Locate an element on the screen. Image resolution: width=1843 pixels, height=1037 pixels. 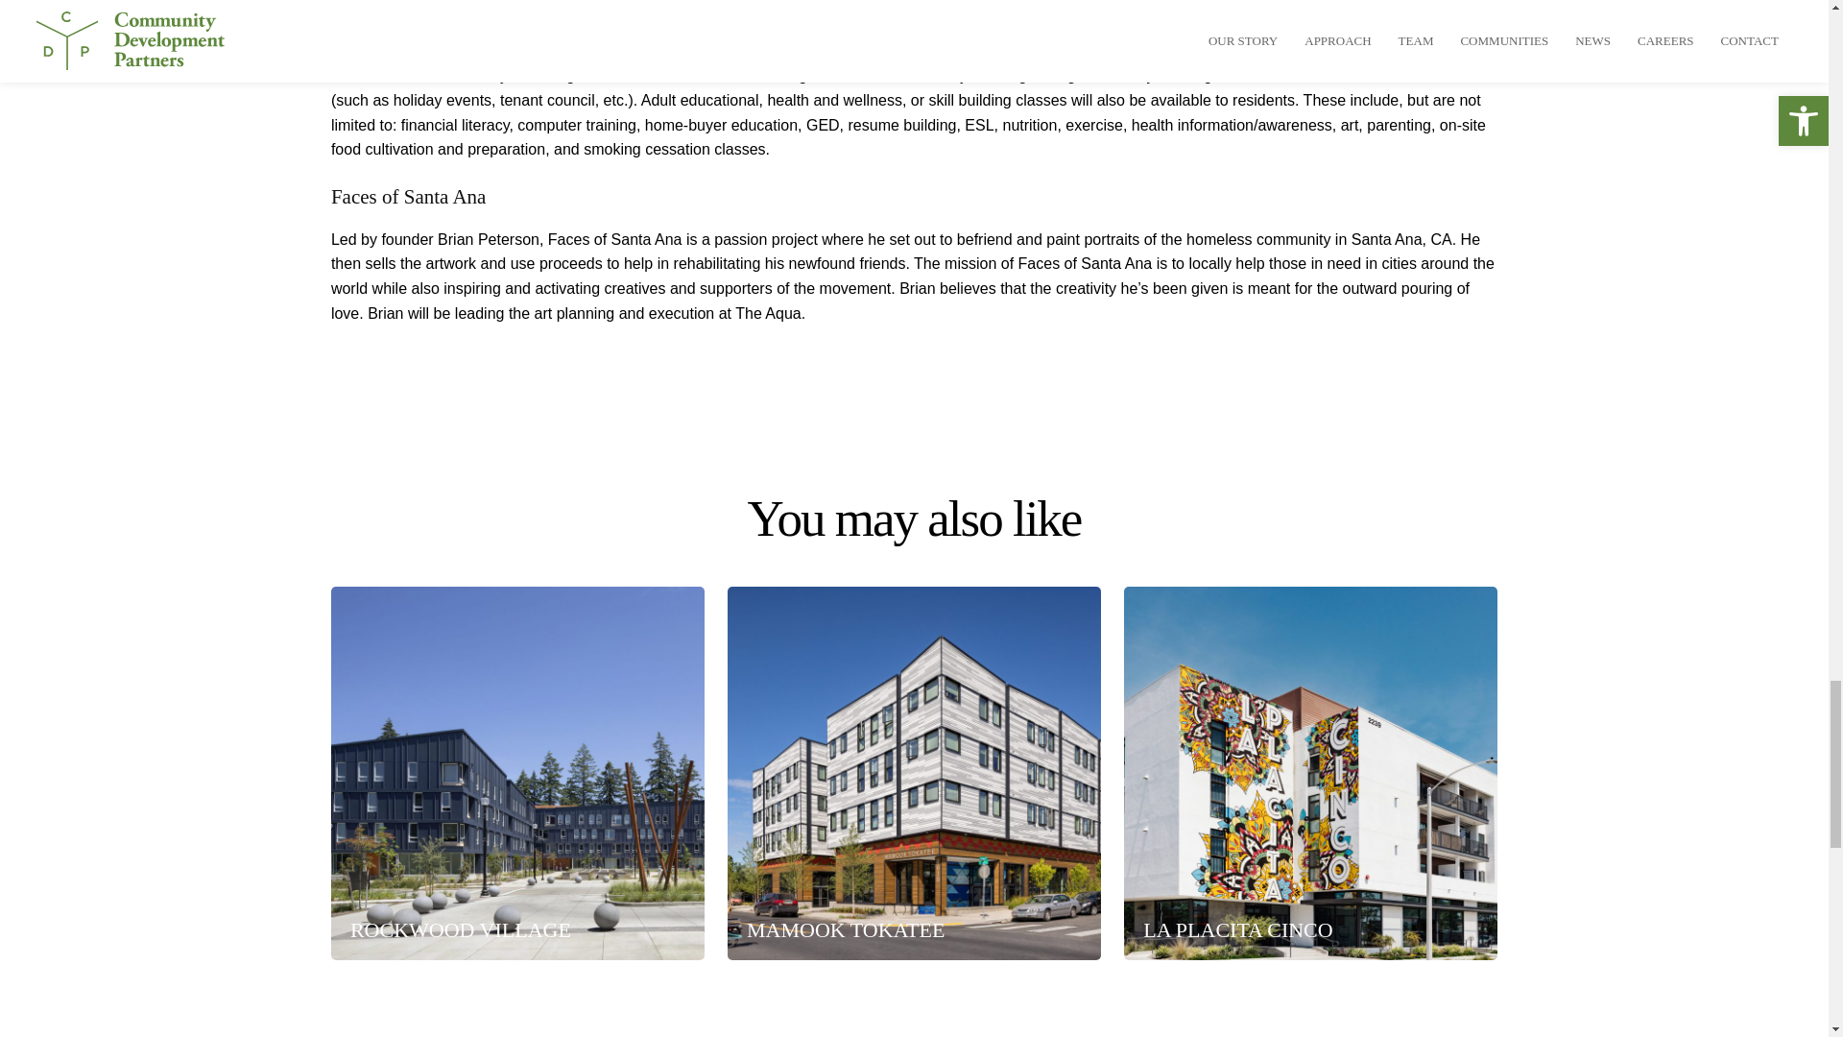
MAMOOK TOKATEE is located at coordinates (914, 947).